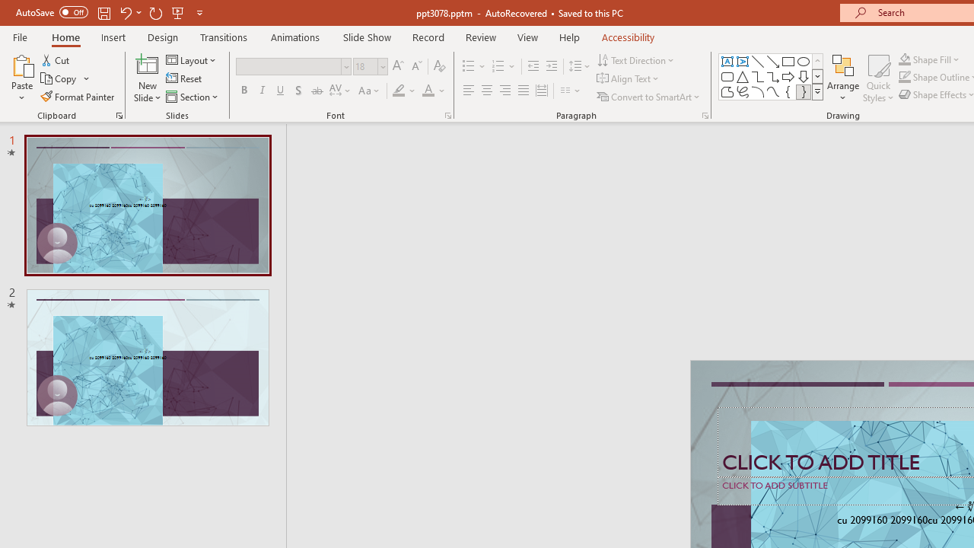  What do you see at coordinates (788, 91) in the screenshot?
I see `Left Brace` at bounding box center [788, 91].